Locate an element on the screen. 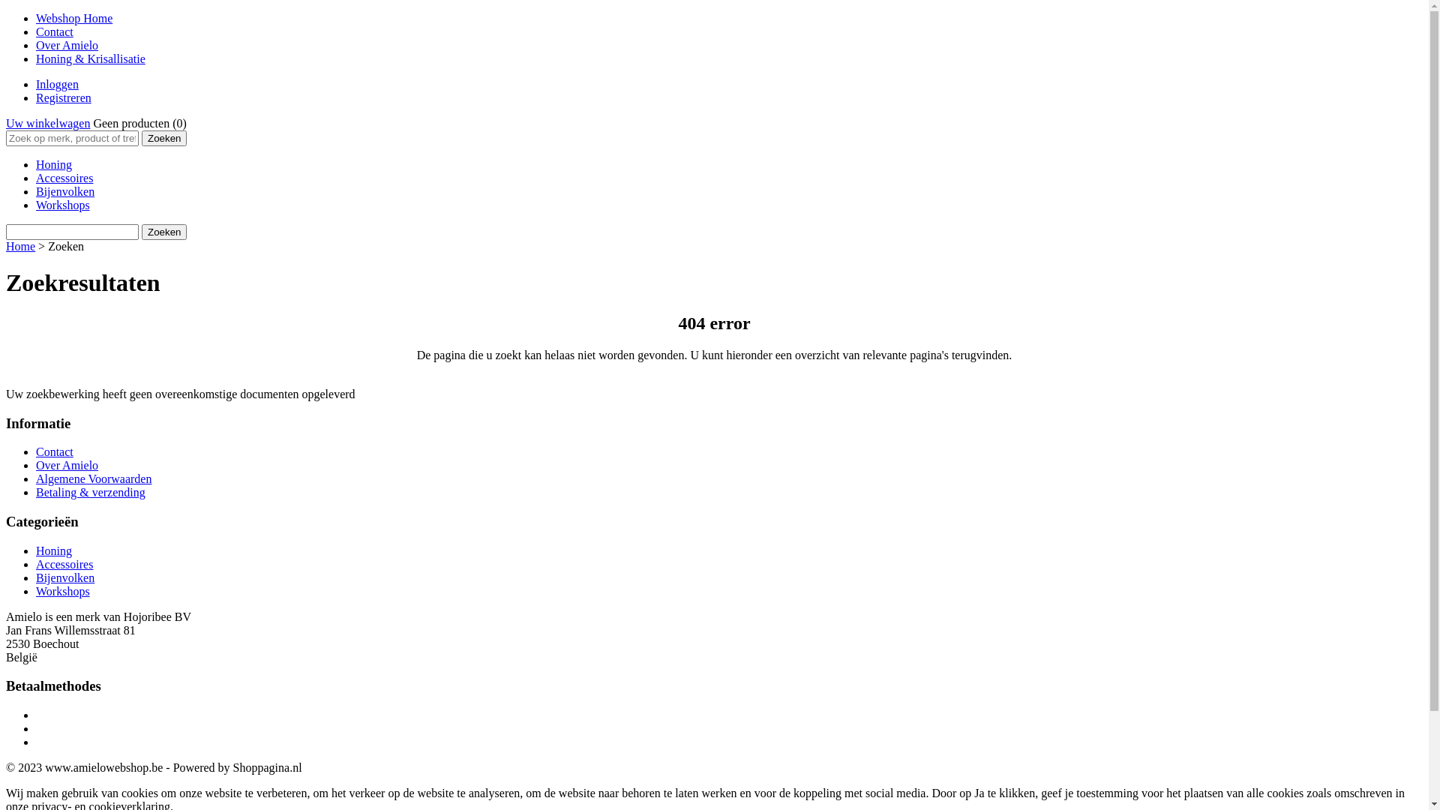  Accessoires is located at coordinates (64, 178).